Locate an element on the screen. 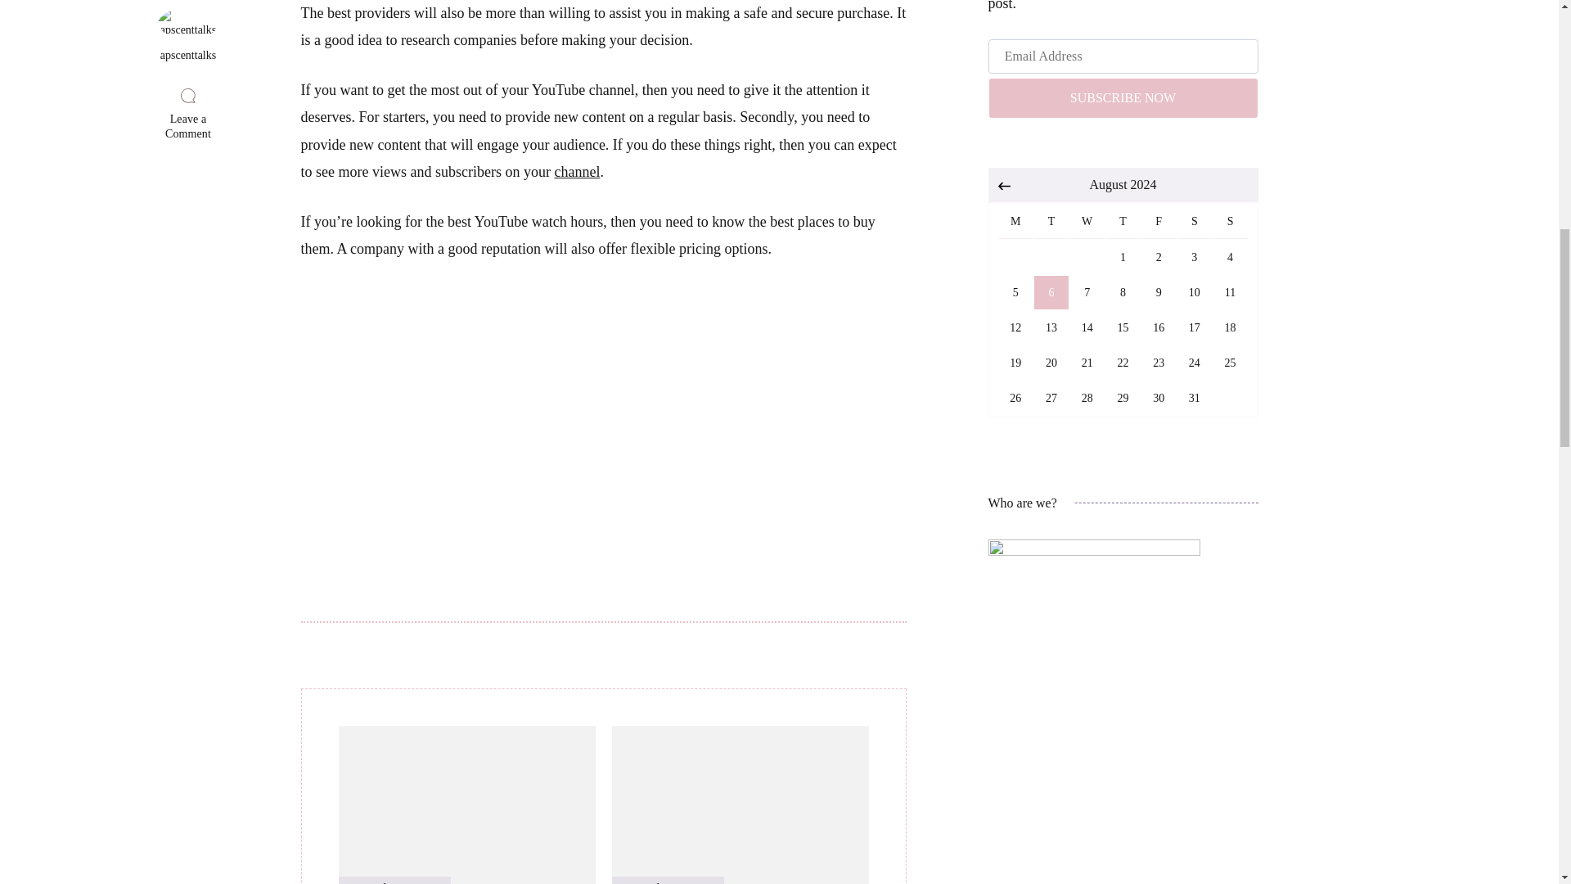 The image size is (1571, 884). channel is located at coordinates (1194, 221).